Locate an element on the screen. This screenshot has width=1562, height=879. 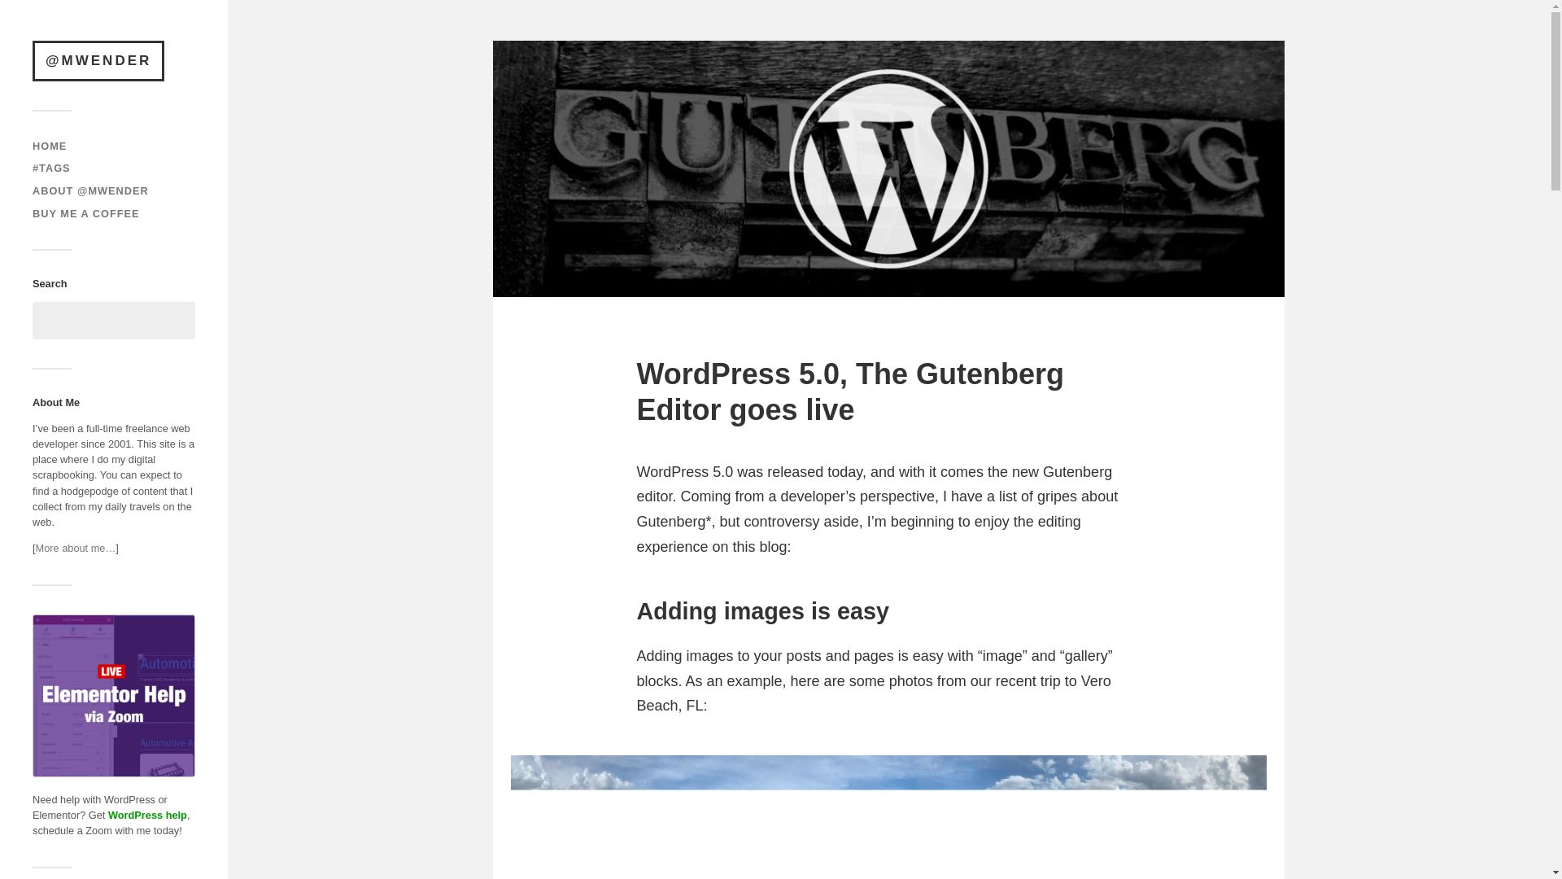
BUY ME A COFFEE is located at coordinates (86, 213).